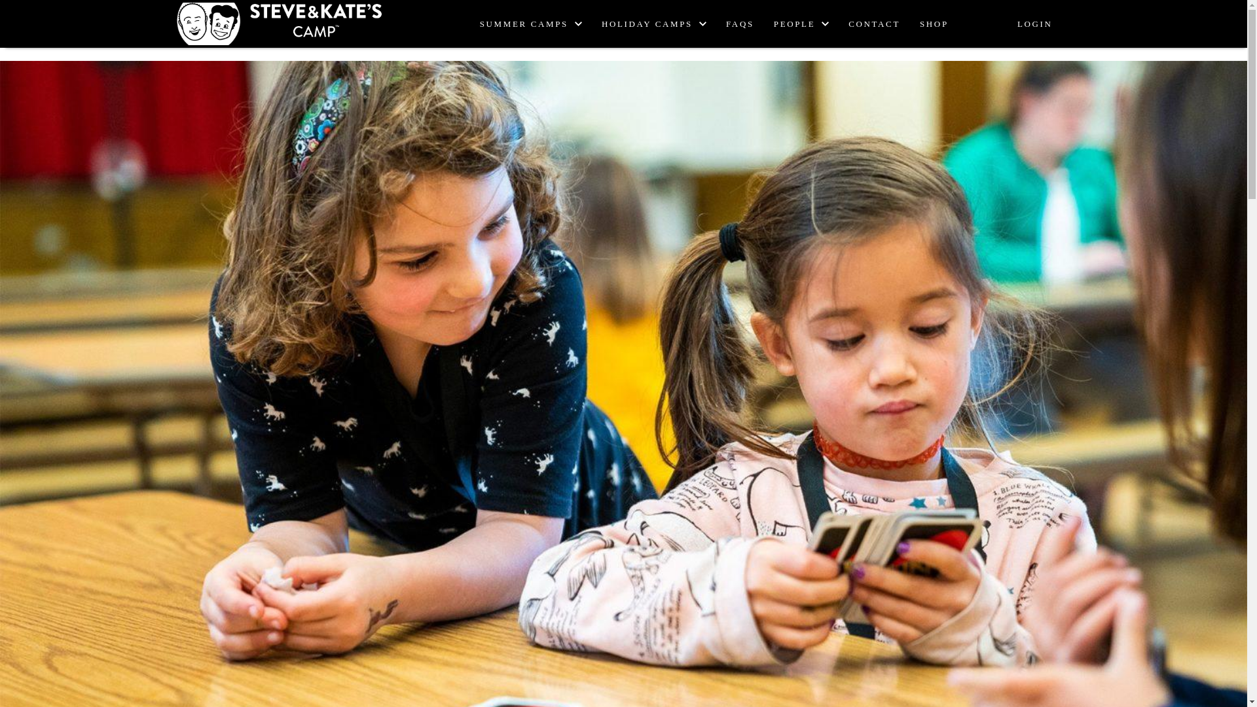 The height and width of the screenshot is (707, 1257). Describe the element at coordinates (530, 24) in the screenshot. I see `SUMMER CAMPS` at that location.